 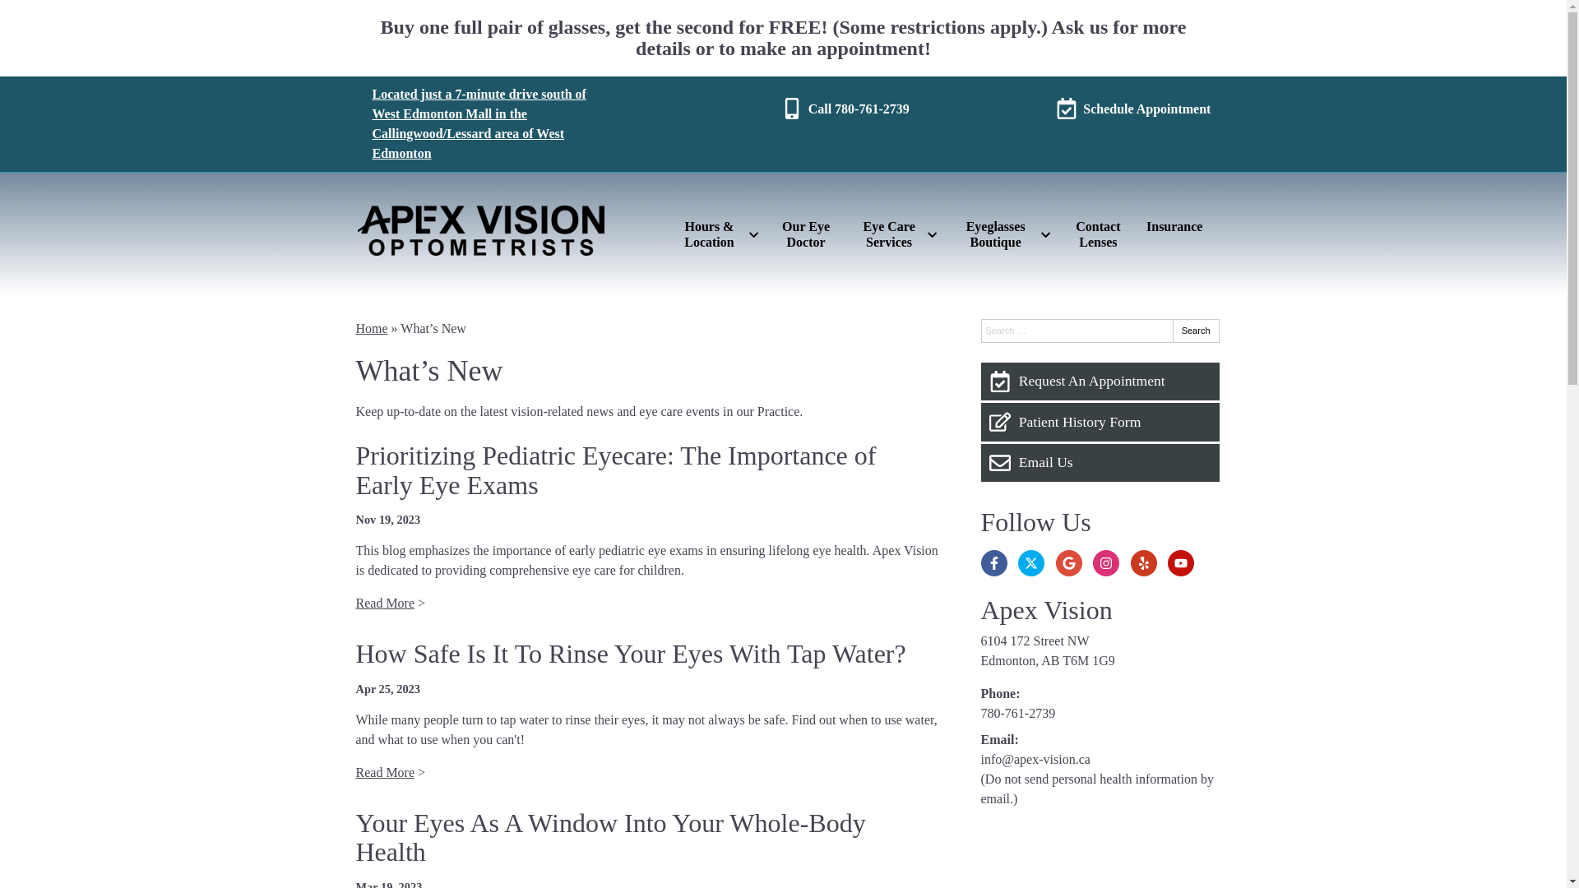 What do you see at coordinates (1133, 109) in the screenshot?
I see `Schedule Appointment` at bounding box center [1133, 109].